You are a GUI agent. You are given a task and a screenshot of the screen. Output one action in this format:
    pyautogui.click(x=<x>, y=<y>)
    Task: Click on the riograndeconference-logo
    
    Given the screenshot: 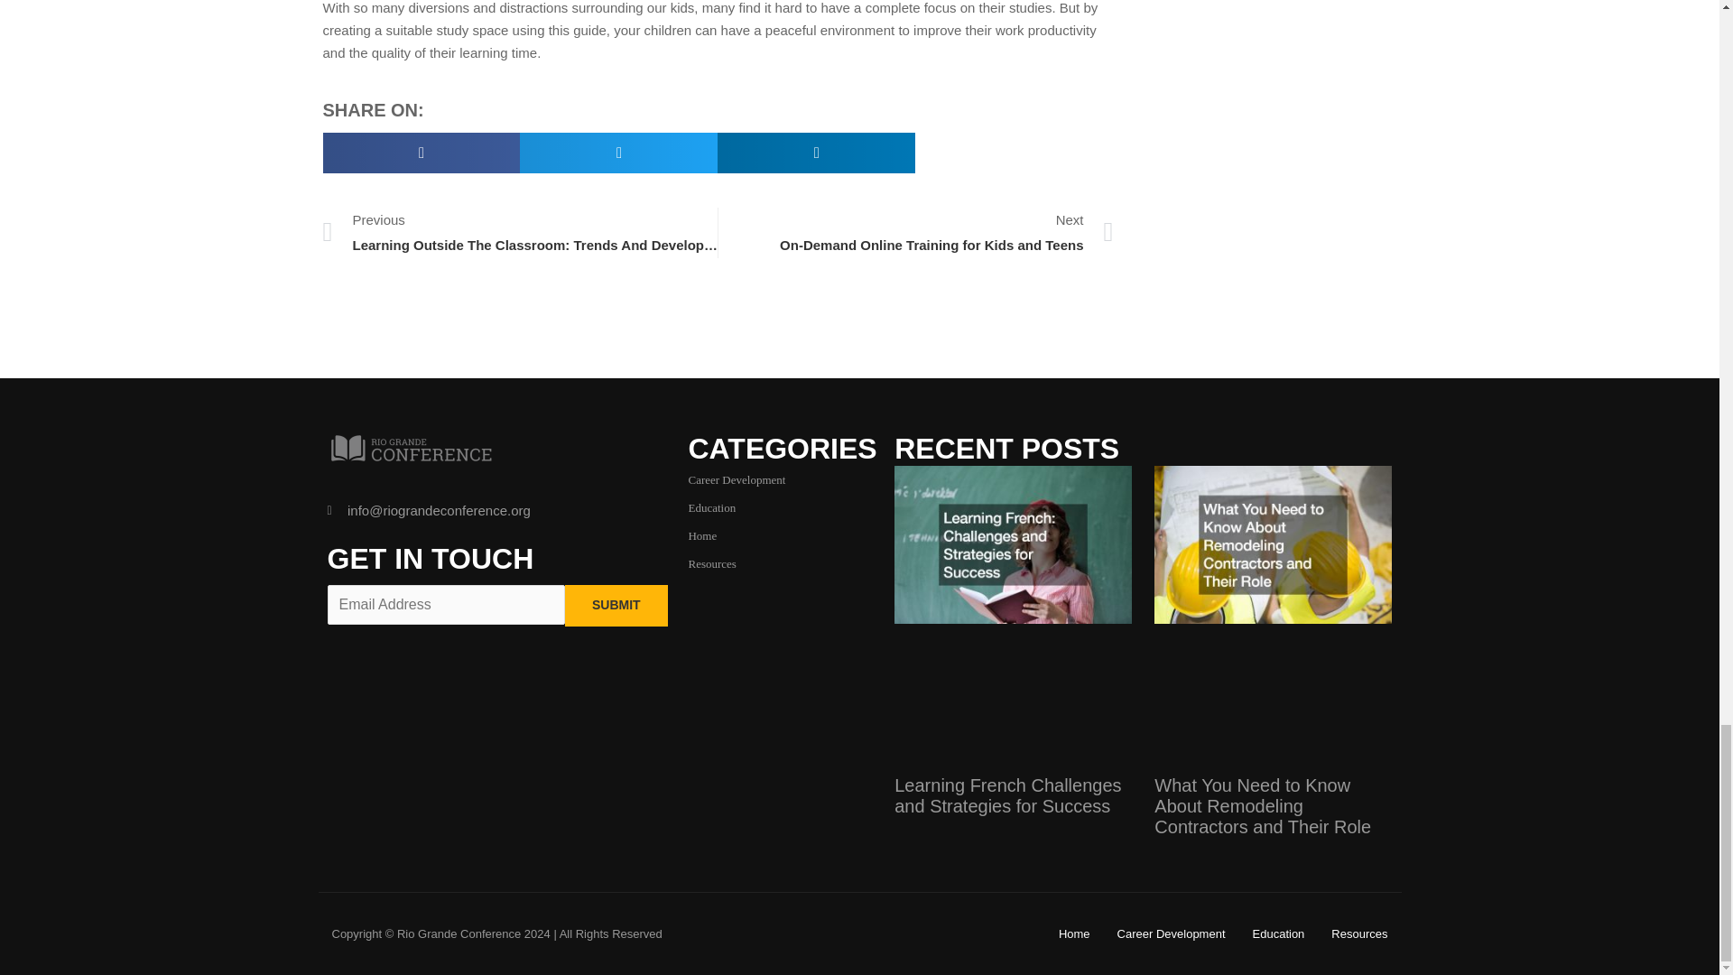 What is the action you would take?
    pyautogui.click(x=410, y=450)
    